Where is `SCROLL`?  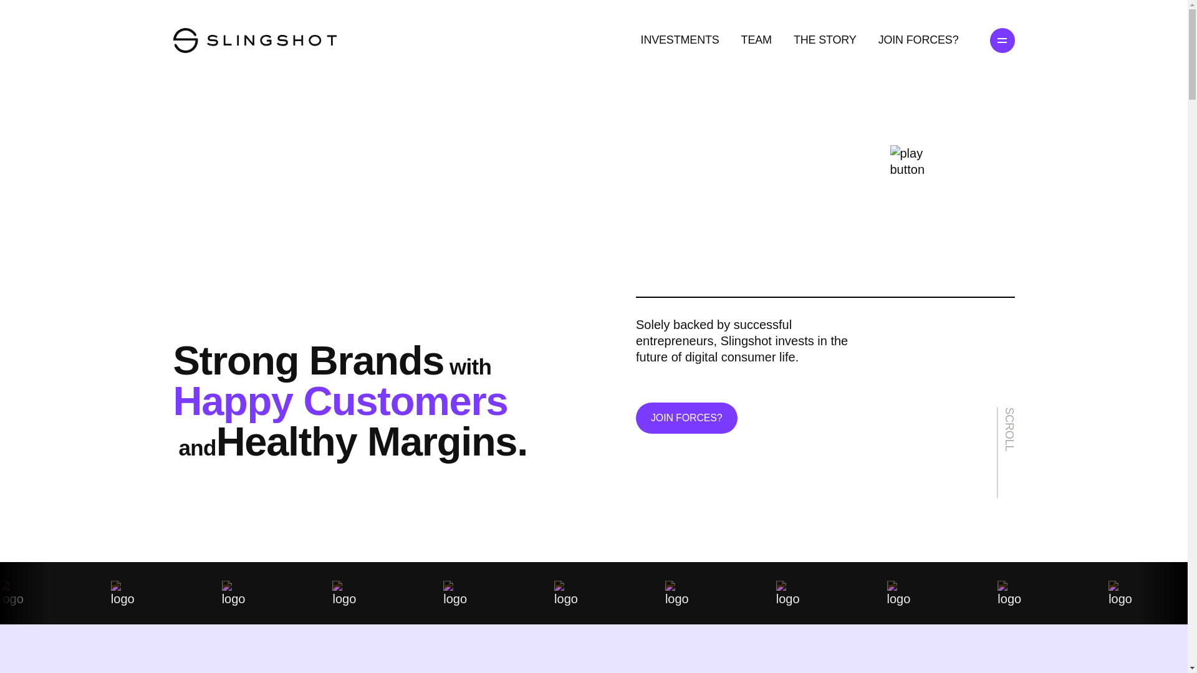 SCROLL is located at coordinates (1048, 414).